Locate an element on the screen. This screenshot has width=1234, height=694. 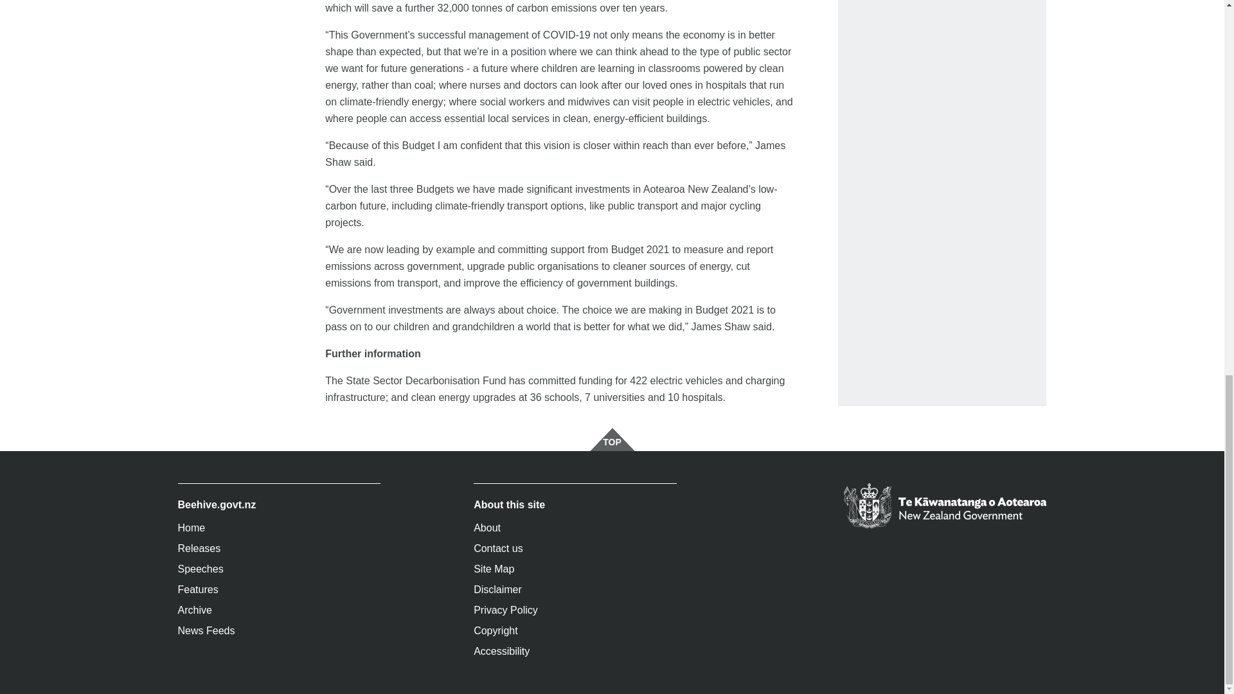
Copyright is located at coordinates (575, 630).